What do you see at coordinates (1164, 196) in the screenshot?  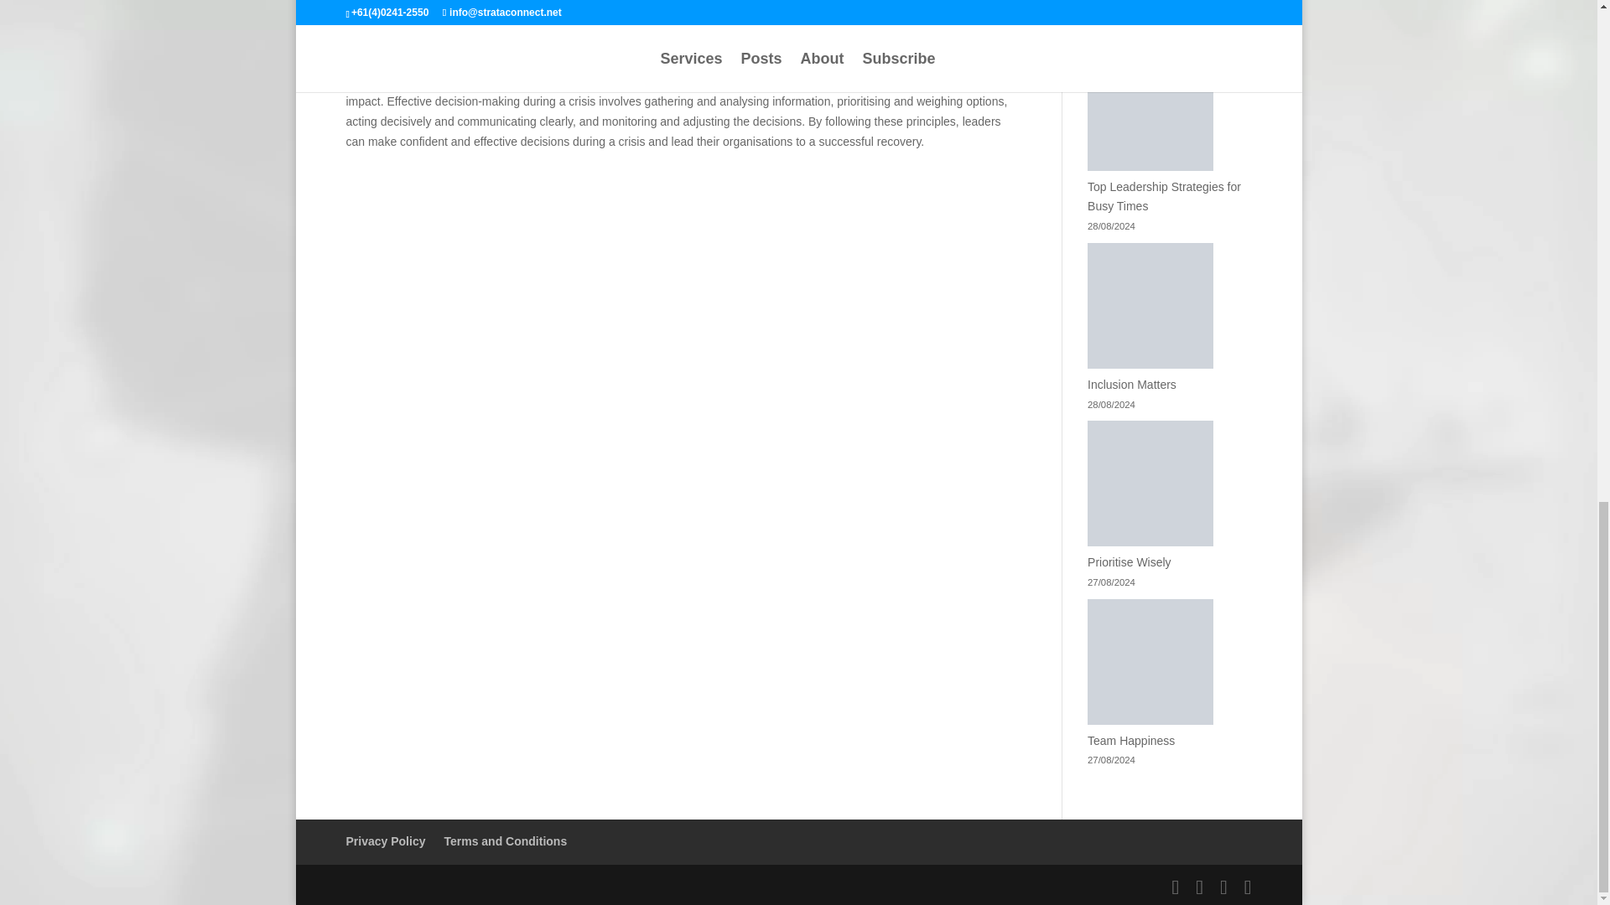 I see `Top Leadership Strategies for Busy Times` at bounding box center [1164, 196].